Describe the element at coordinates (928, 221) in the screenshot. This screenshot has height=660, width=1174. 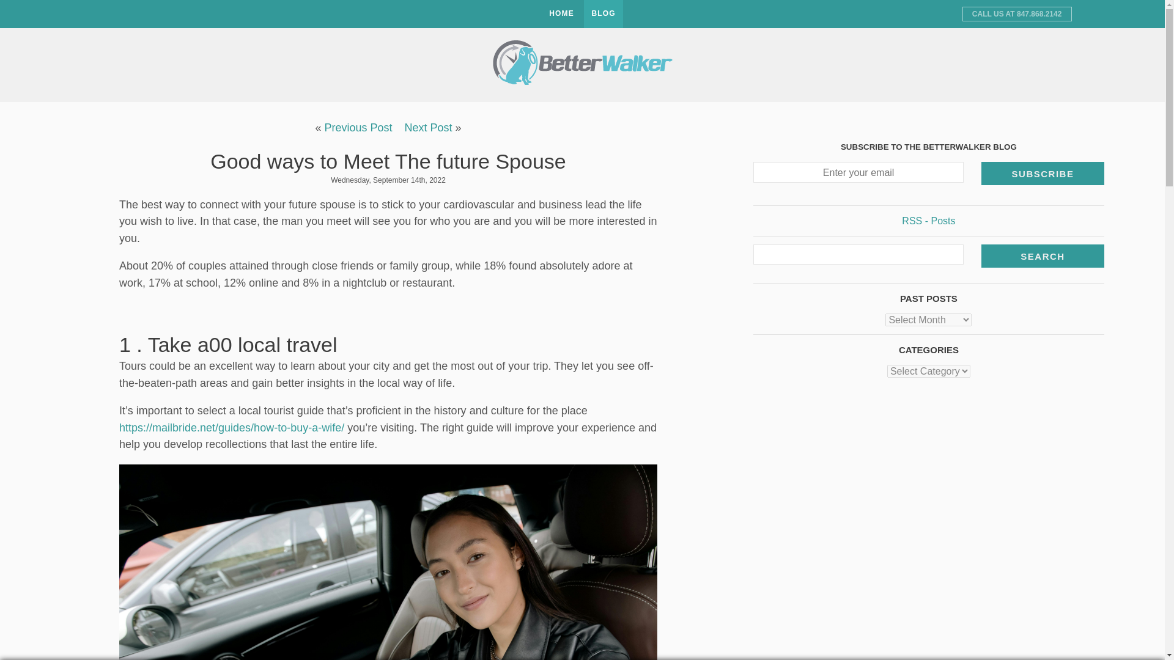
I see `RSS - Posts` at that location.